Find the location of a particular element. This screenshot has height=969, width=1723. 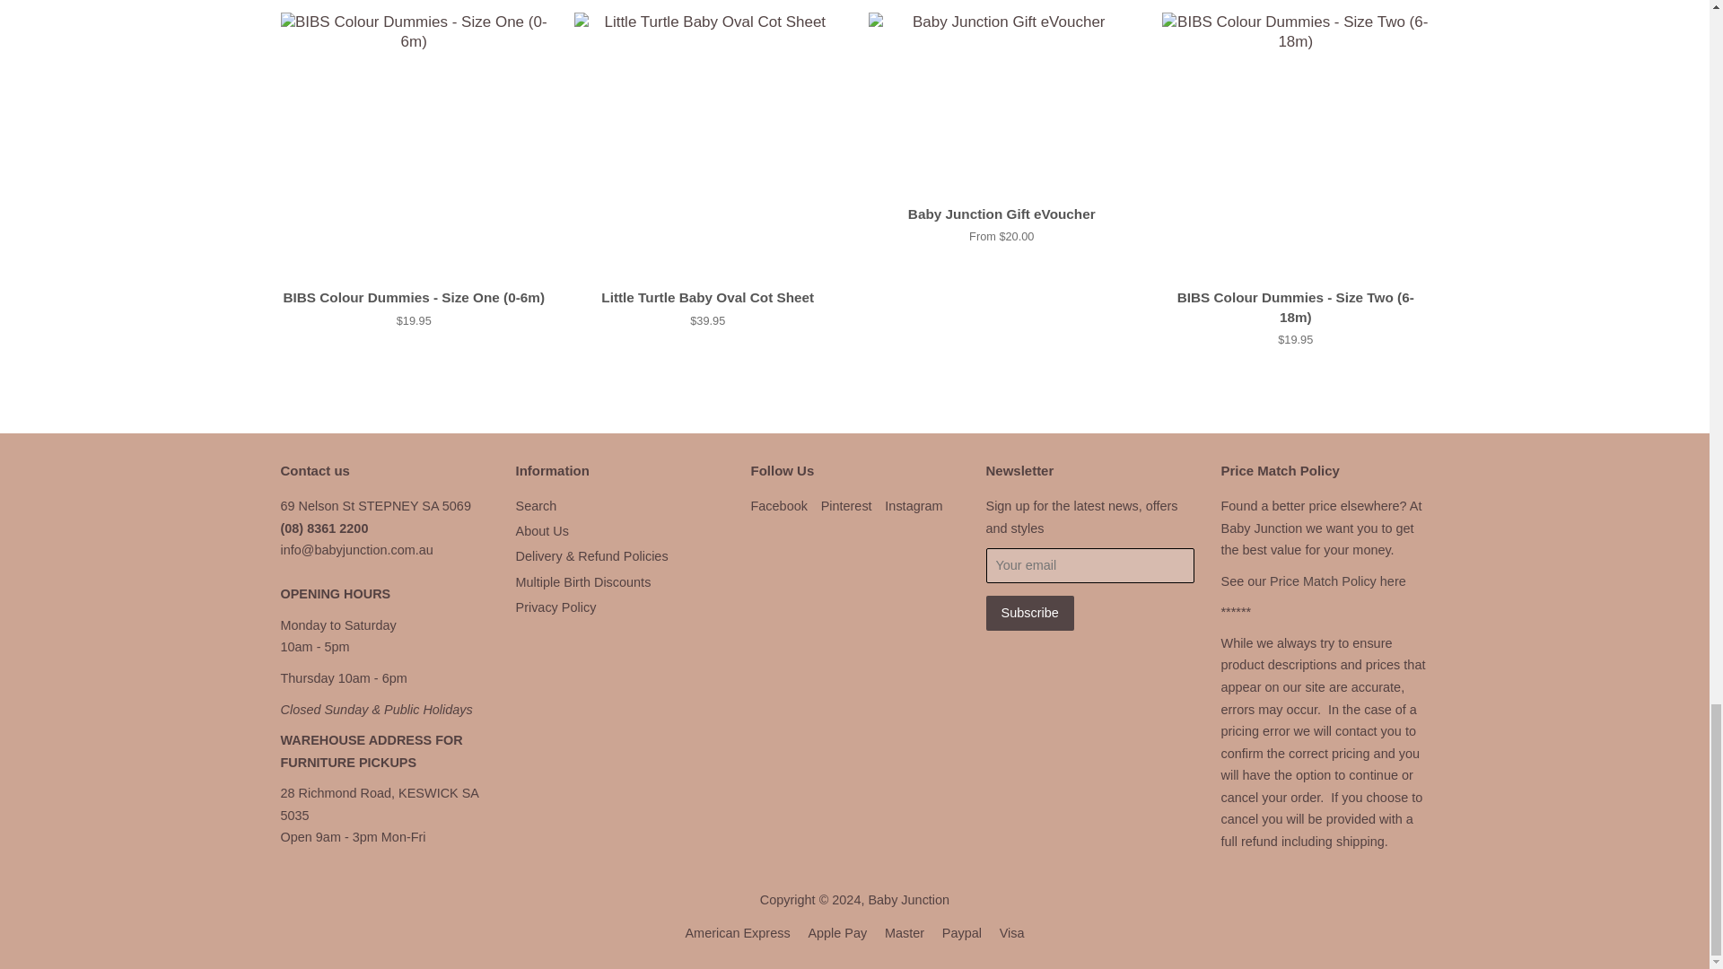

Baby Junction on Instagram is located at coordinates (914, 506).